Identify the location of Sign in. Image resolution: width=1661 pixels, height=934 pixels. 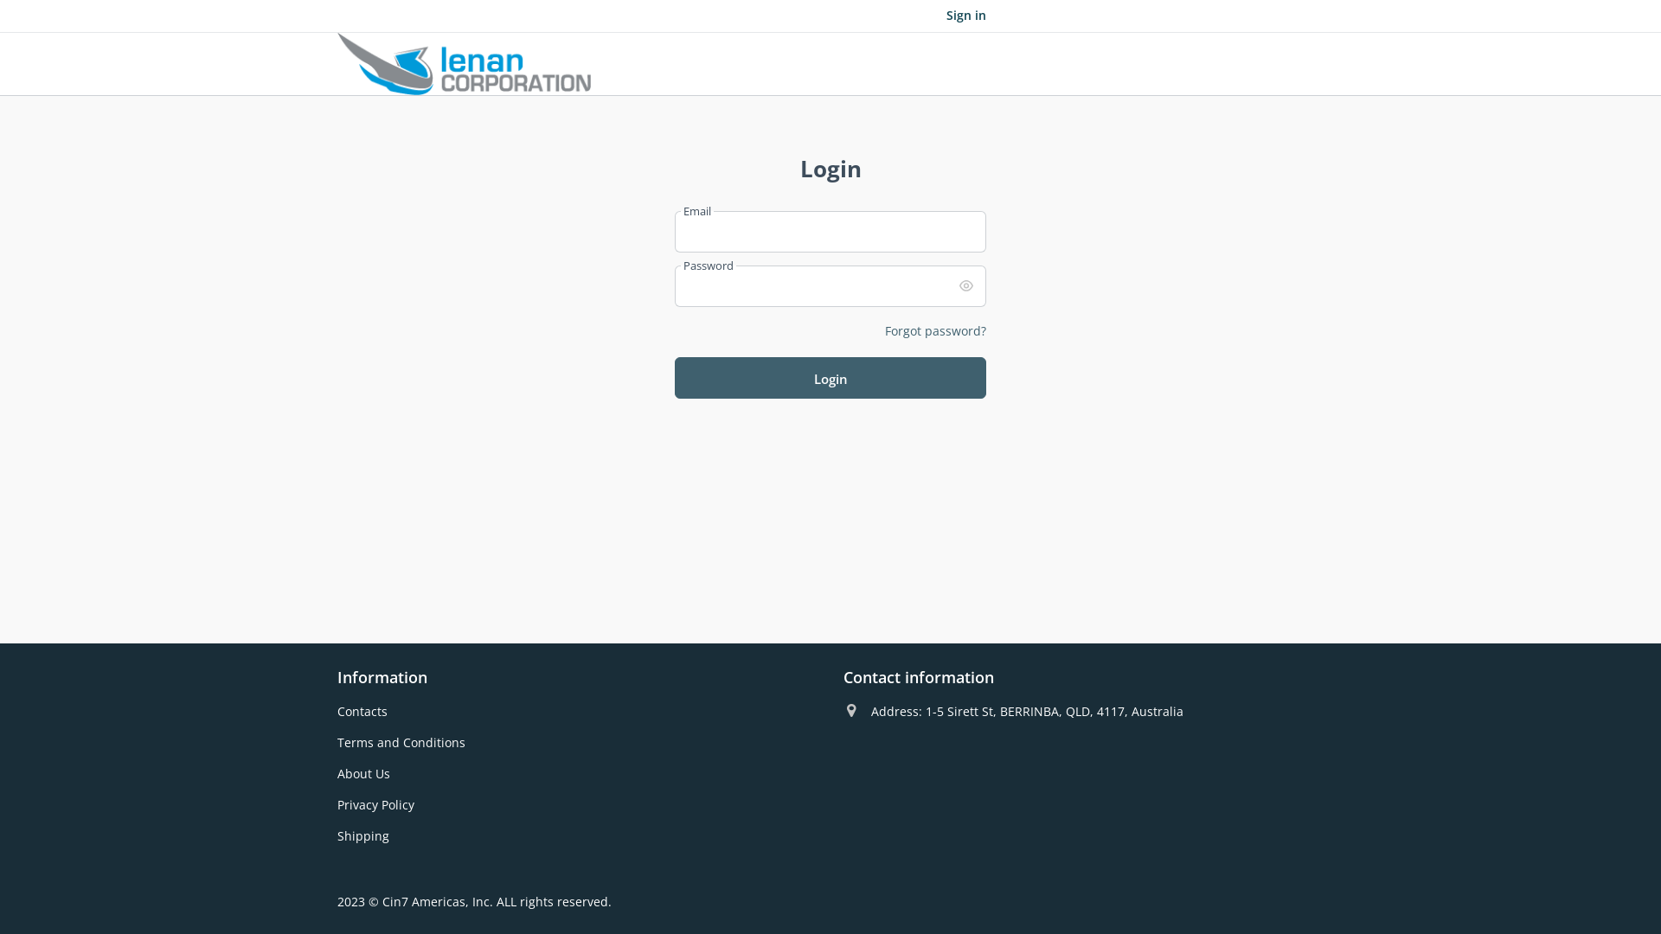
(966, 16).